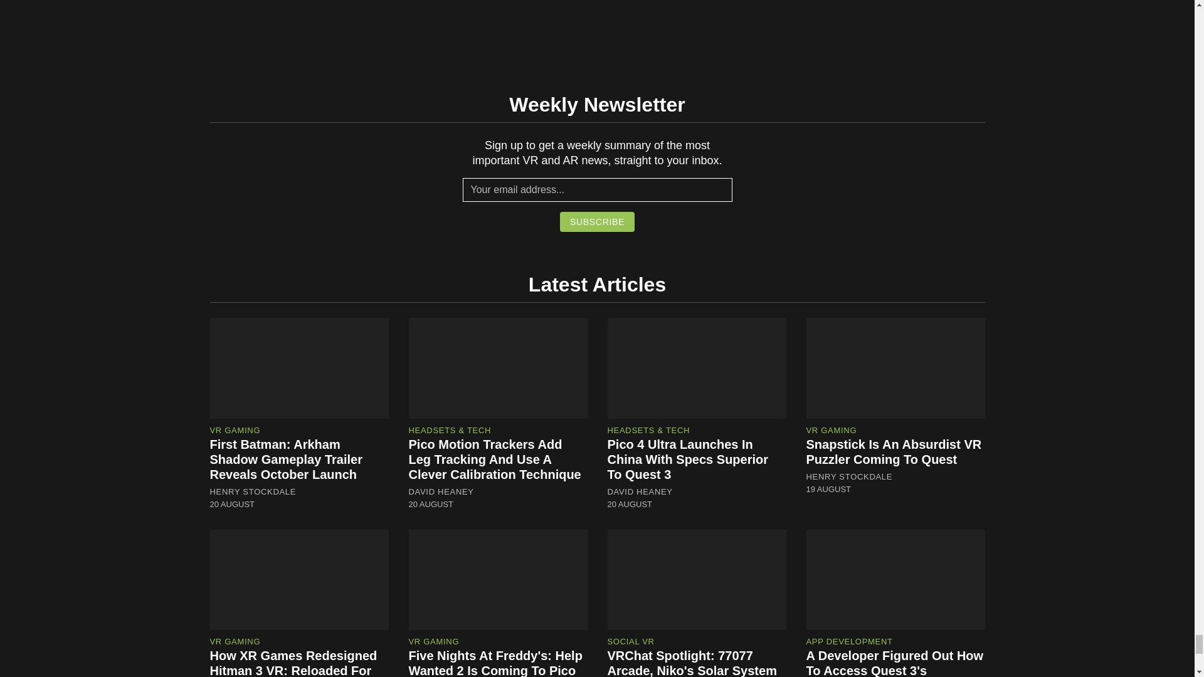 The height and width of the screenshot is (677, 1204). I want to click on HENRY STOCKDALE, so click(253, 491).